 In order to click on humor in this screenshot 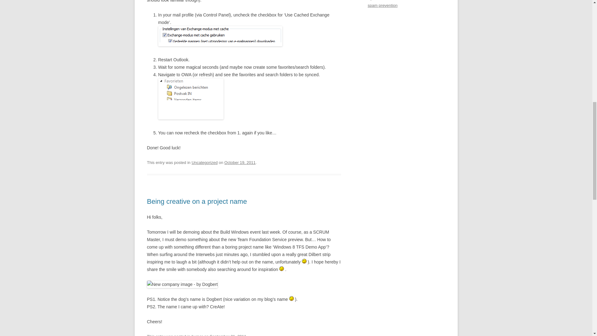, I will do `click(197, 335)`.